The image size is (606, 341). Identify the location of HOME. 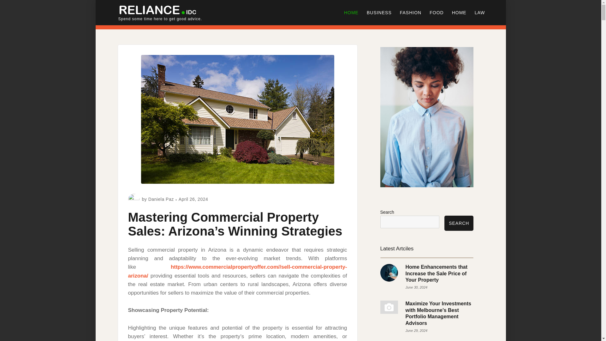
(351, 13).